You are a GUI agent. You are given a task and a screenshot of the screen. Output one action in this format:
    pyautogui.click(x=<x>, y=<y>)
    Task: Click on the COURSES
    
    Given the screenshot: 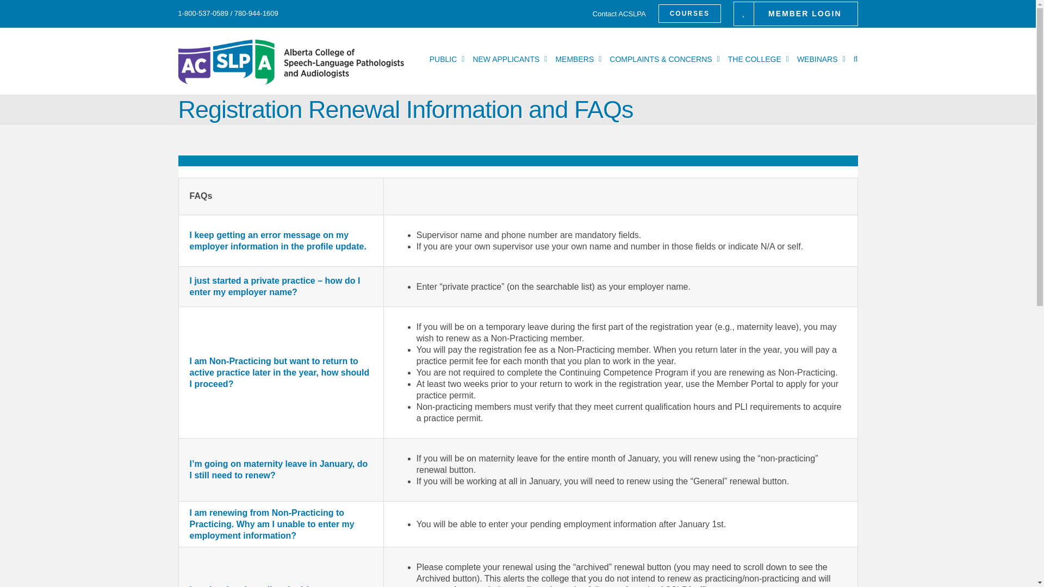 What is the action you would take?
    pyautogui.click(x=683, y=13)
    